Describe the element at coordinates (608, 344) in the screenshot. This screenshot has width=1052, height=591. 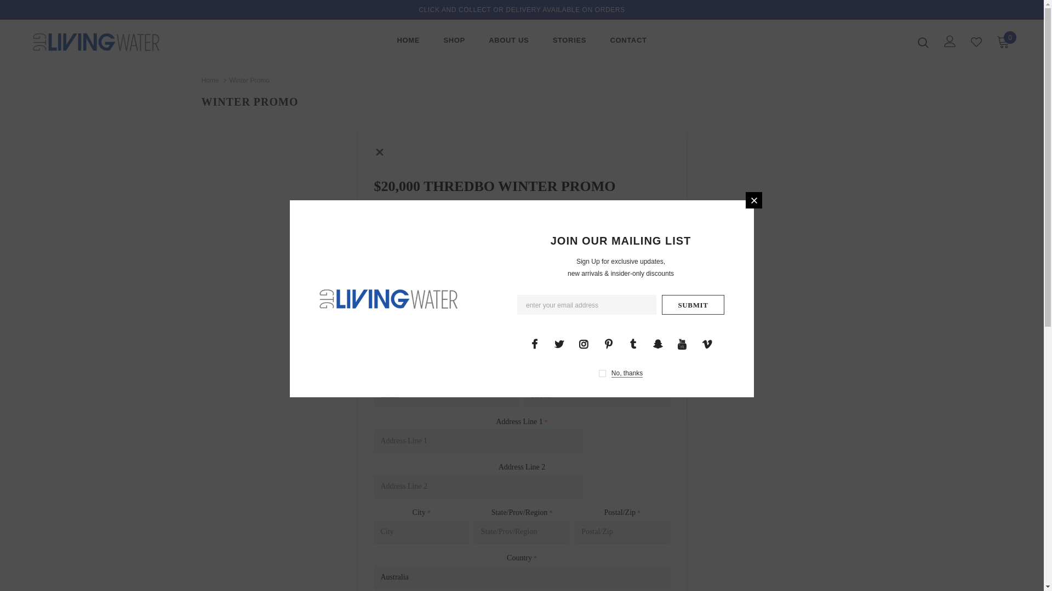
I see `Pinterest` at that location.